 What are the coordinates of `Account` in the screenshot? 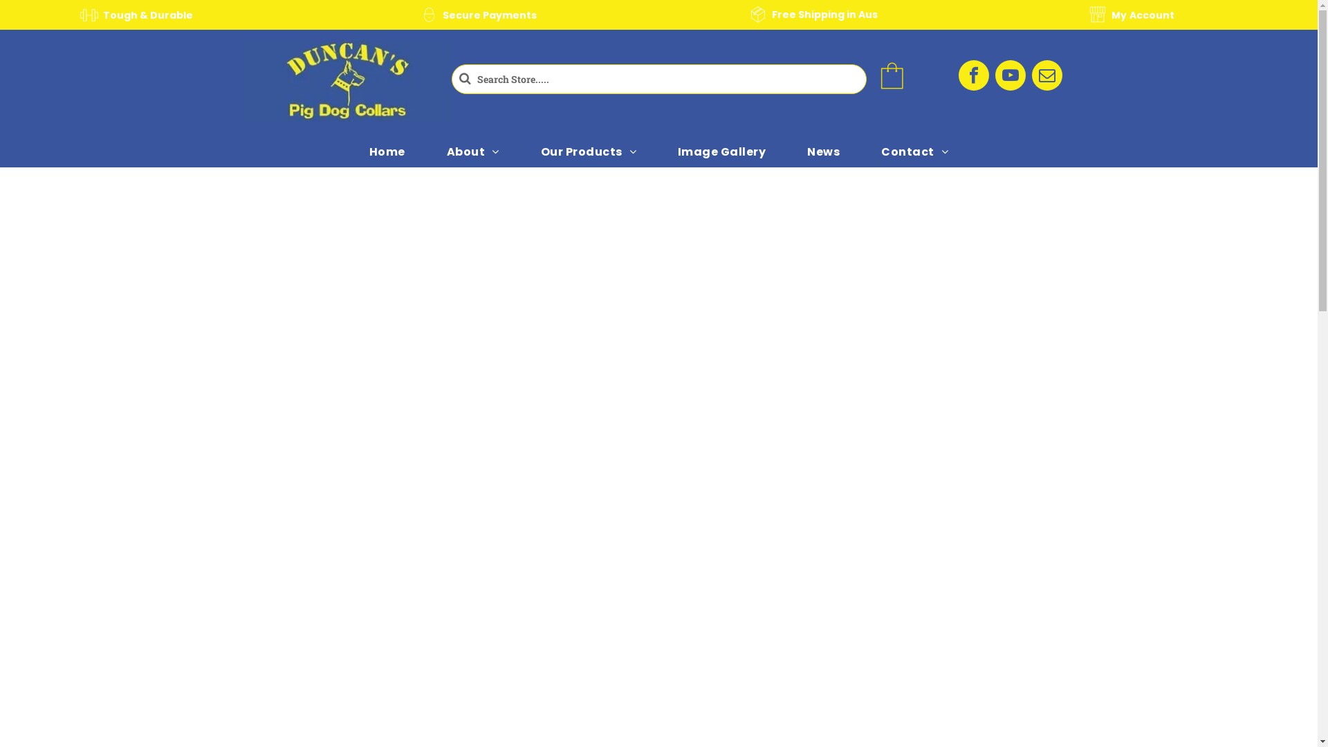 It's located at (1152, 15).